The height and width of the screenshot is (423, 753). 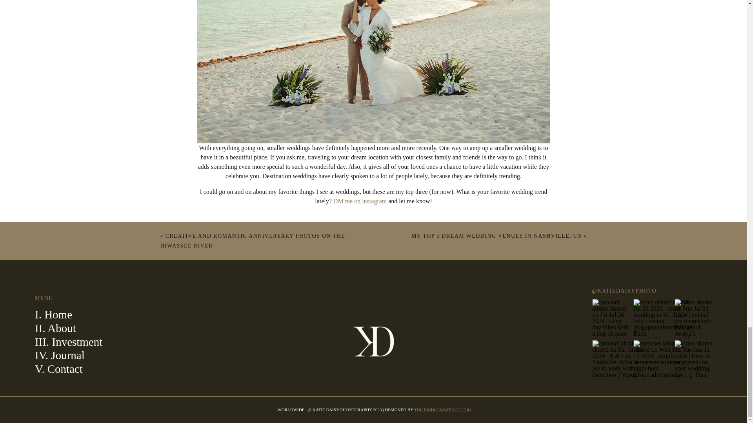 I want to click on DM me on instagram, so click(x=360, y=201).